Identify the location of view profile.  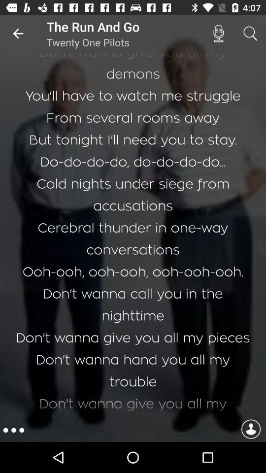
(251, 431).